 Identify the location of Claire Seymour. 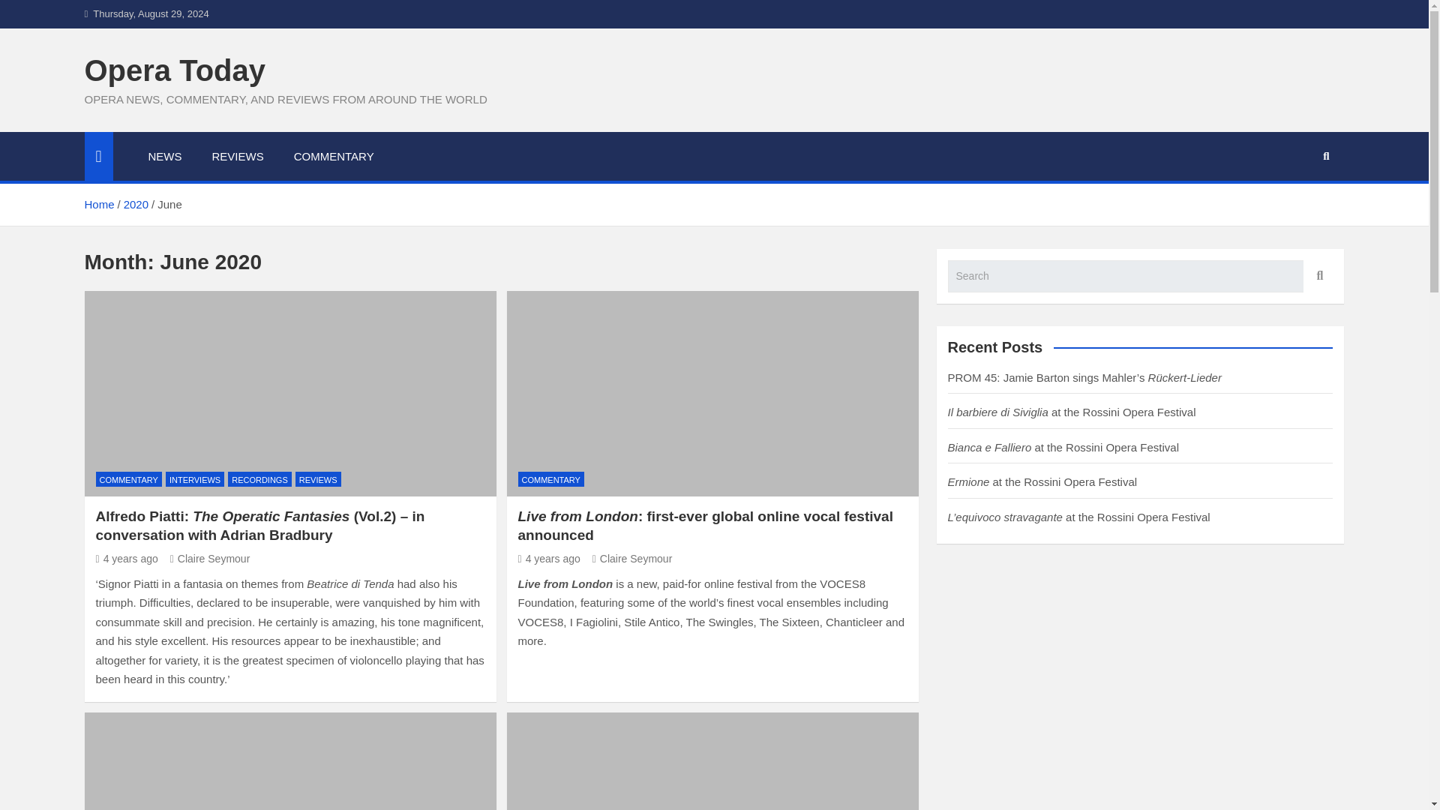
(210, 558).